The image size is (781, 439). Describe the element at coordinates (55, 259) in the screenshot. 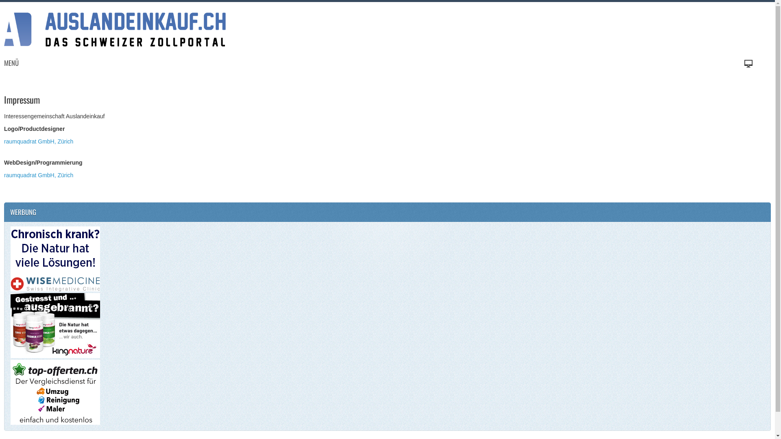

I see `Wisemed` at that location.